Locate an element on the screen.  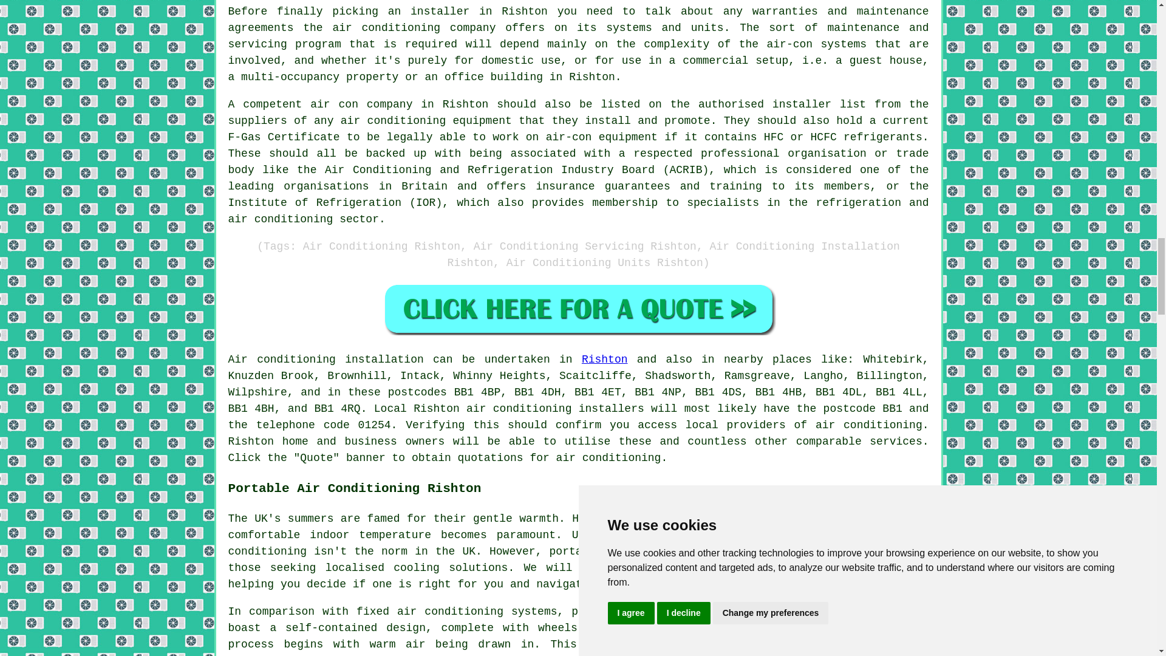
installer is located at coordinates (802, 104).